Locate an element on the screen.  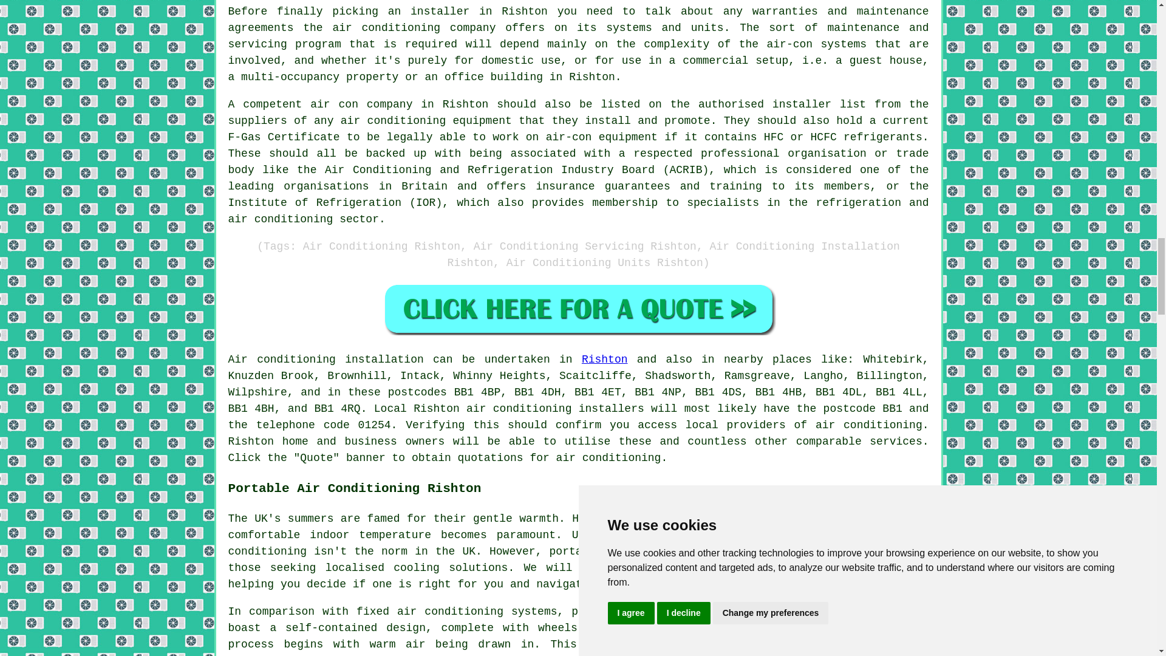
installer is located at coordinates (802, 104).